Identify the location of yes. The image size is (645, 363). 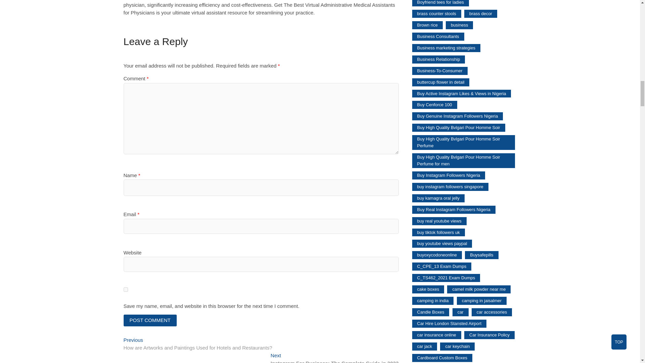
(126, 290).